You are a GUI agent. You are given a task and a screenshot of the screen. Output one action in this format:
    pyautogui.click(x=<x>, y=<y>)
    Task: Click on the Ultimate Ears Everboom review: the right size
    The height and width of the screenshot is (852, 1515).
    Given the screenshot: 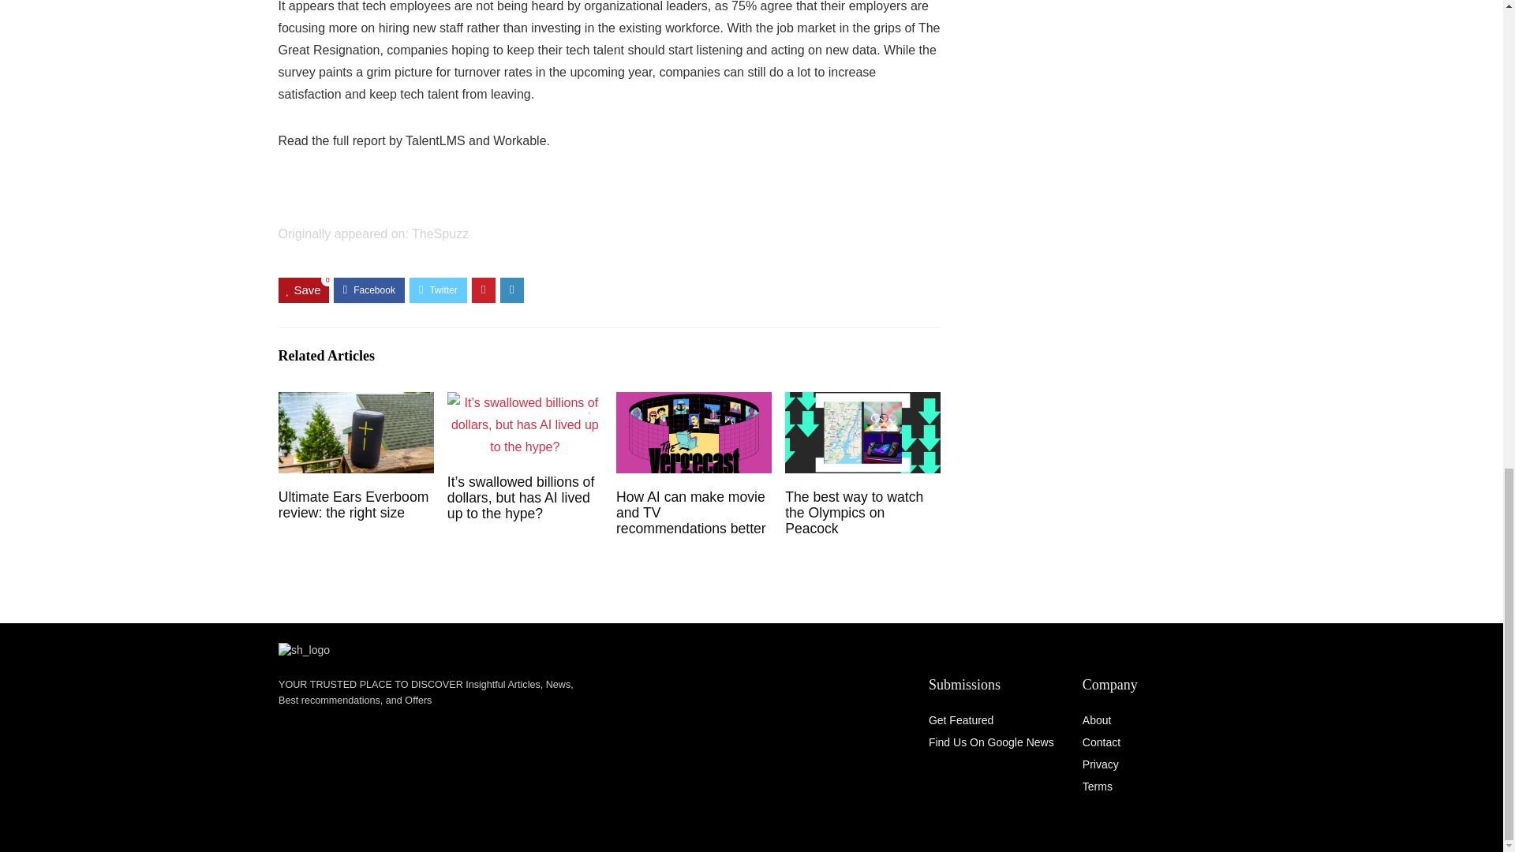 What is the action you would take?
    pyautogui.click(x=353, y=504)
    